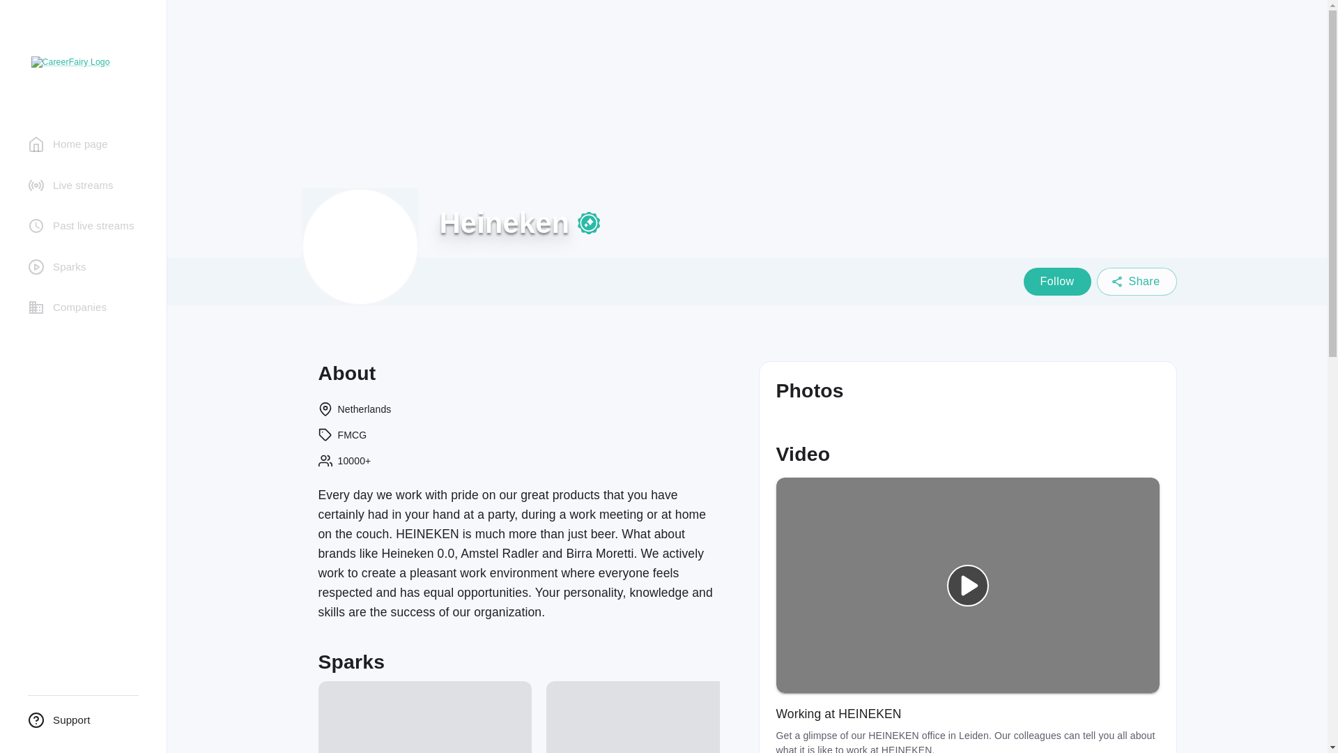 The height and width of the screenshot is (753, 1338). What do you see at coordinates (83, 266) in the screenshot?
I see `Sparks` at bounding box center [83, 266].